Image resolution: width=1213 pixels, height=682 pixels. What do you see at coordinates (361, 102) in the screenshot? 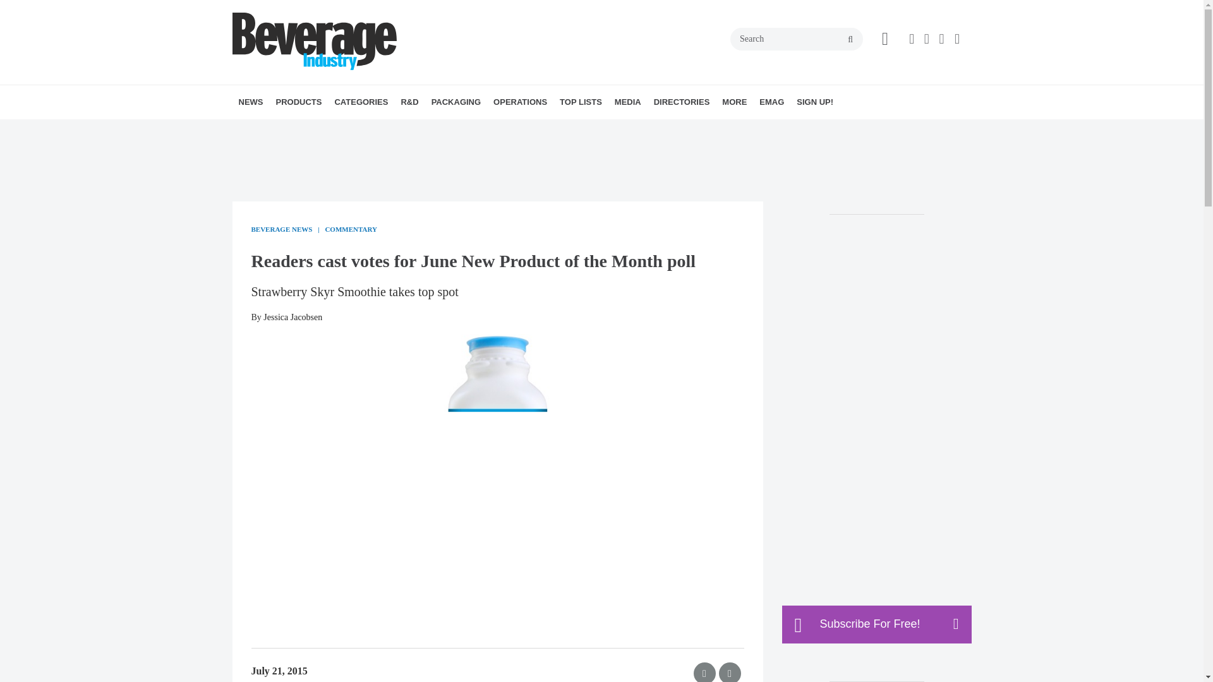
I see `CATEGORIES` at bounding box center [361, 102].